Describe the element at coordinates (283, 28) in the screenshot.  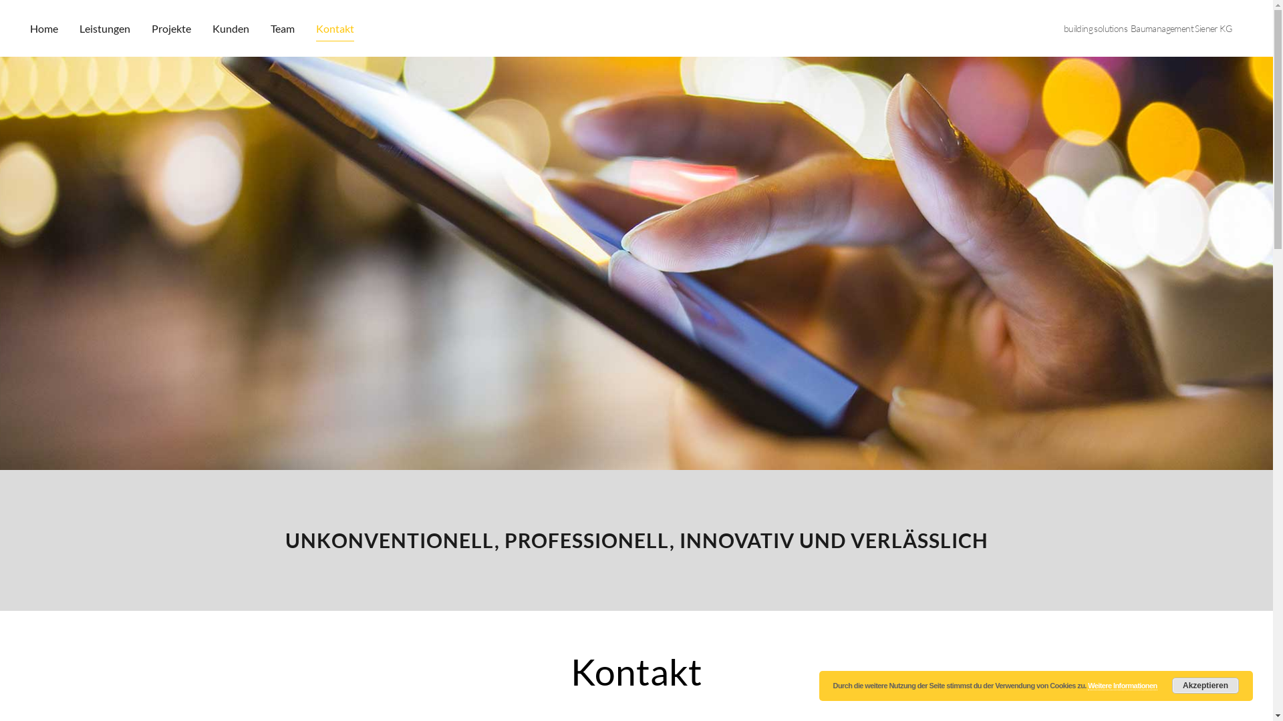
I see `Team` at that location.